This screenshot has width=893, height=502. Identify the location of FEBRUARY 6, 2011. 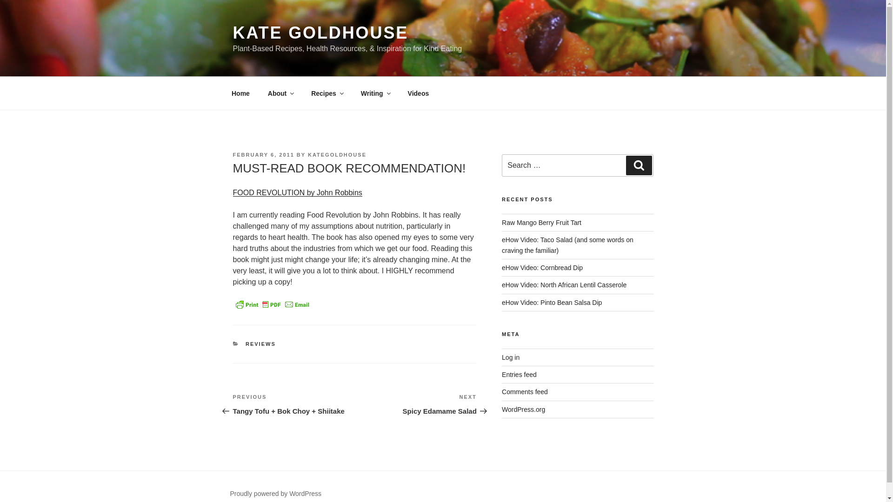
(263, 155).